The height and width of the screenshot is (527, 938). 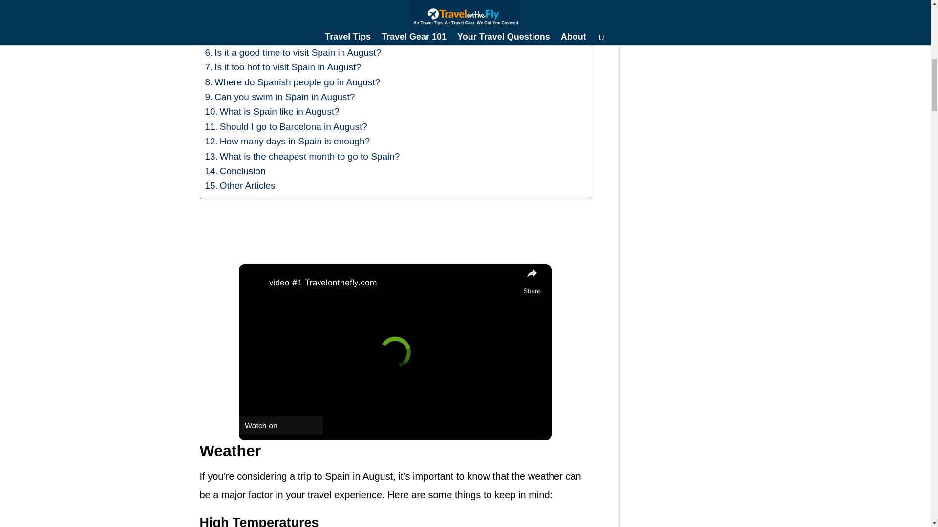 I want to click on Is it a good time to visit Spain in August?, so click(x=293, y=53).